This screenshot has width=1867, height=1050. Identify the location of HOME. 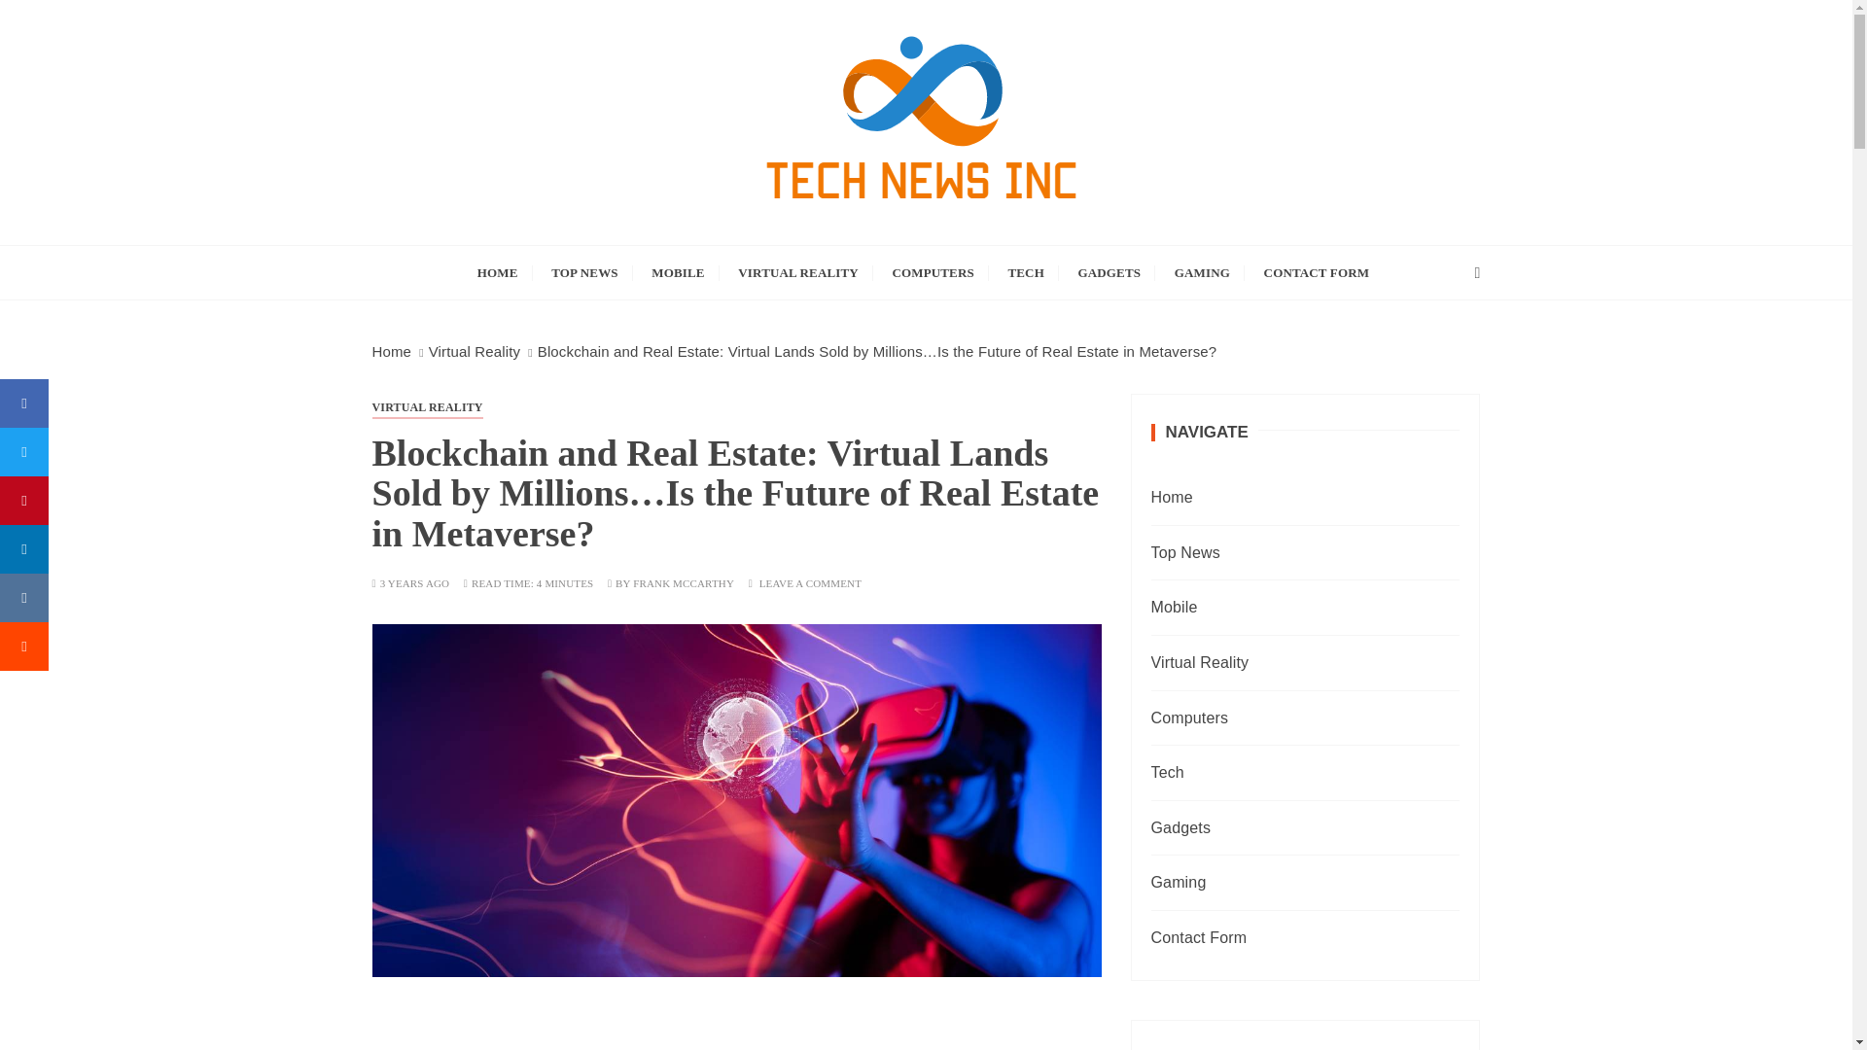
(498, 272).